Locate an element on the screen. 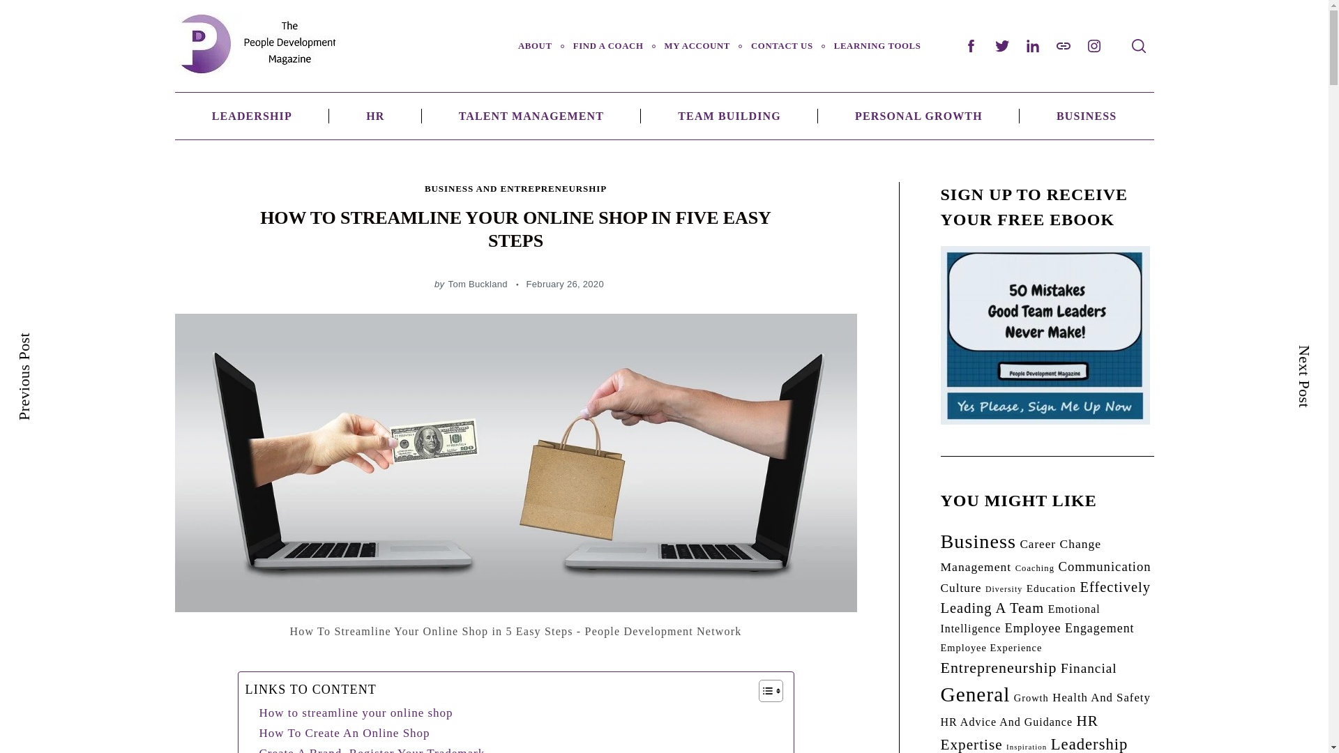 This screenshot has width=1339, height=753. ABOUT is located at coordinates (534, 46).